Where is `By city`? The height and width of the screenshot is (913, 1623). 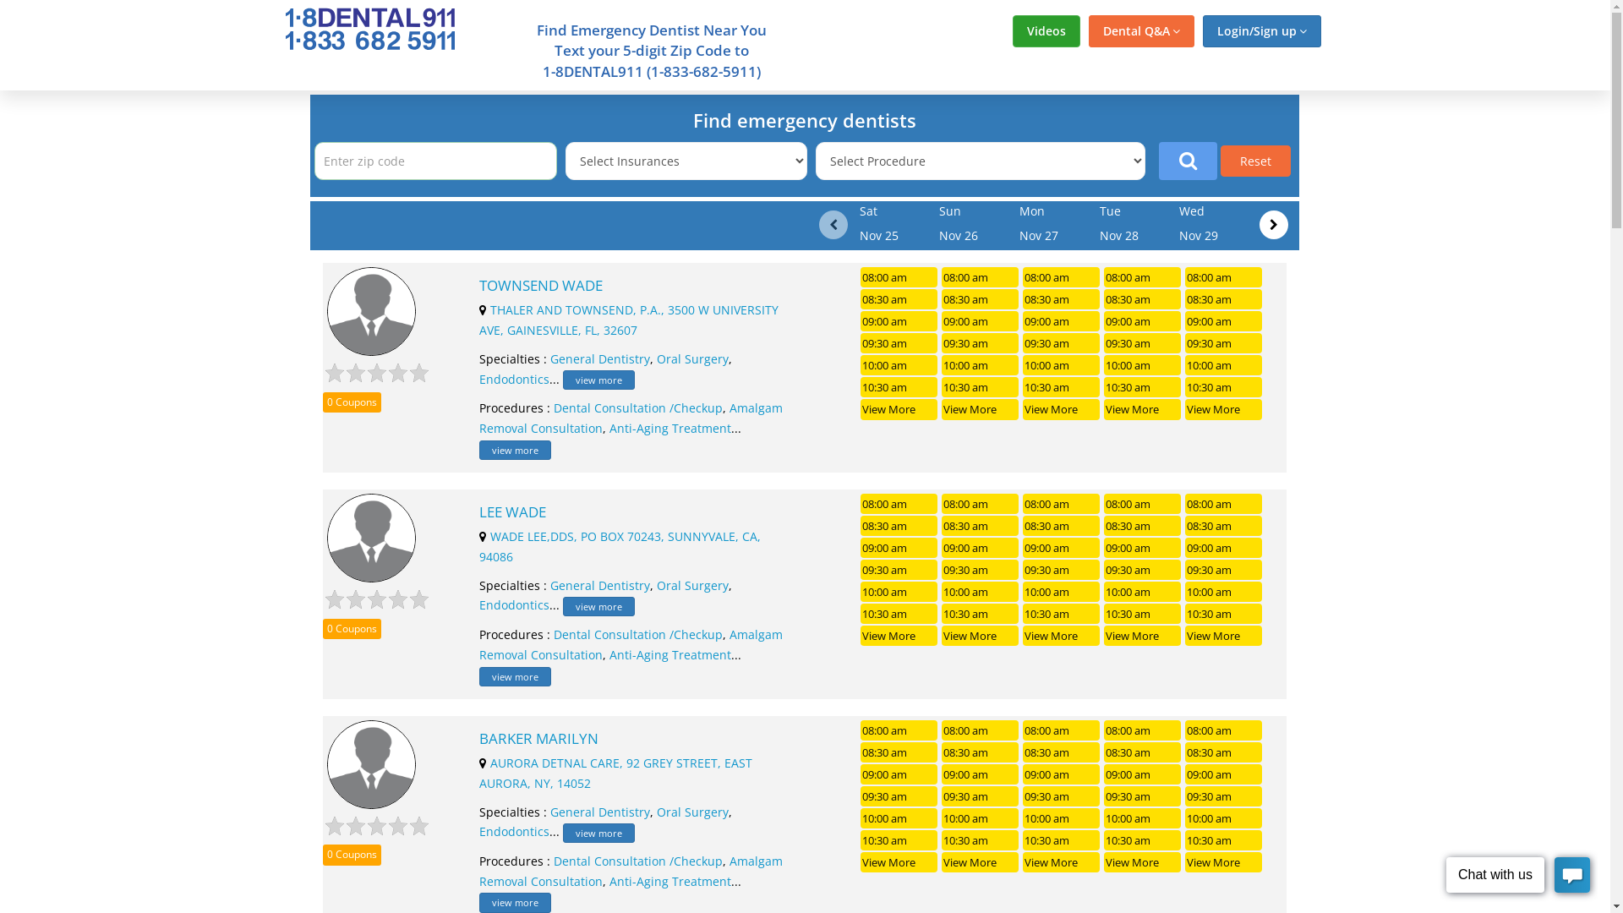 By city is located at coordinates (626, 325).